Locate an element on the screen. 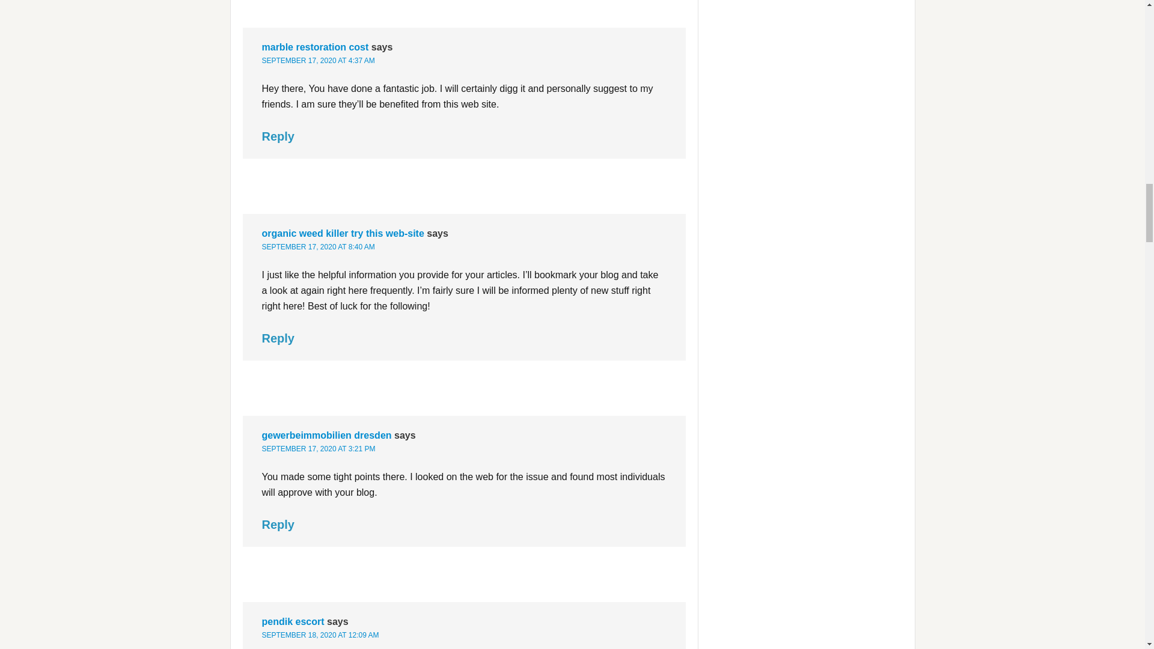  marble restoration cost is located at coordinates (315, 47).